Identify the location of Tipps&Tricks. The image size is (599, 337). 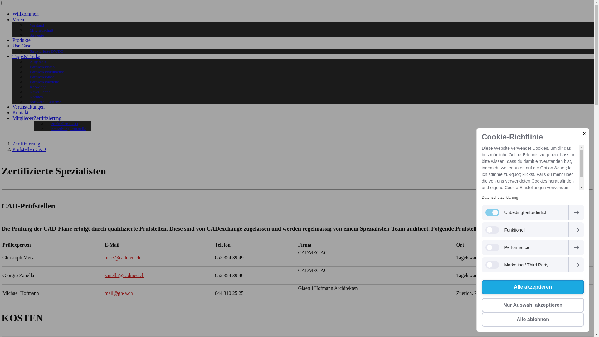
(26, 56).